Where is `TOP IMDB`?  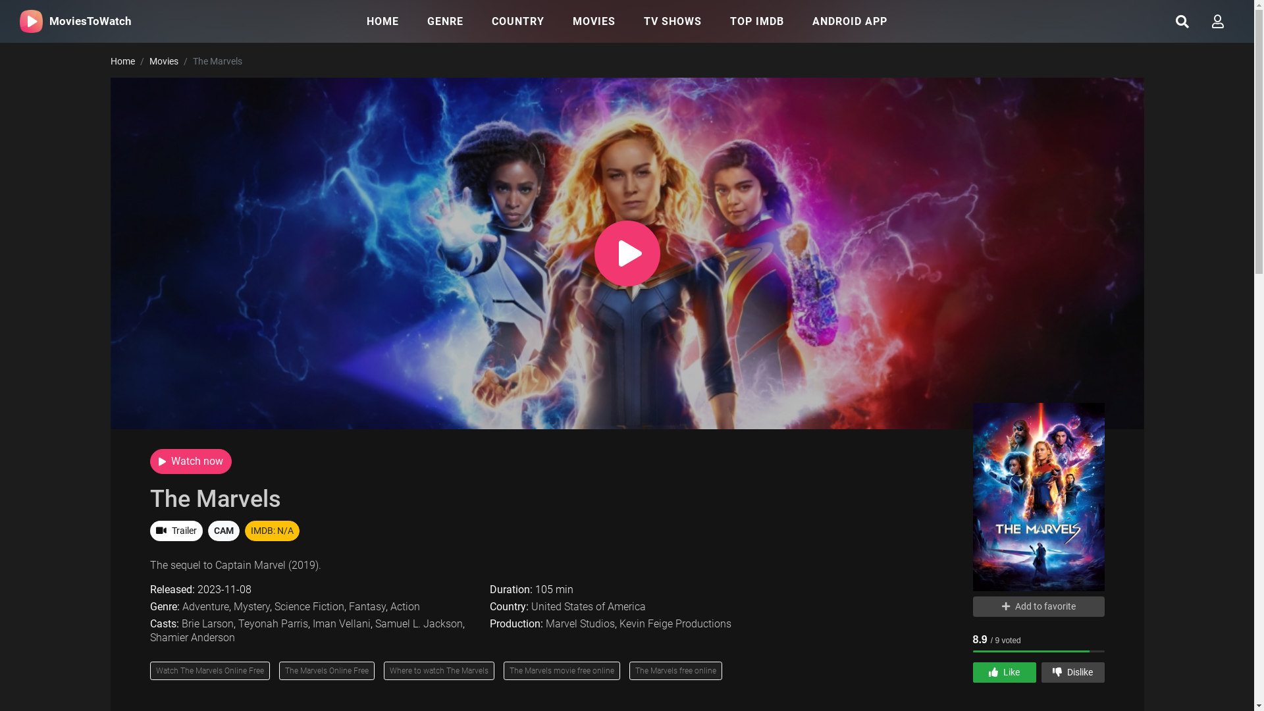 TOP IMDB is located at coordinates (757, 21).